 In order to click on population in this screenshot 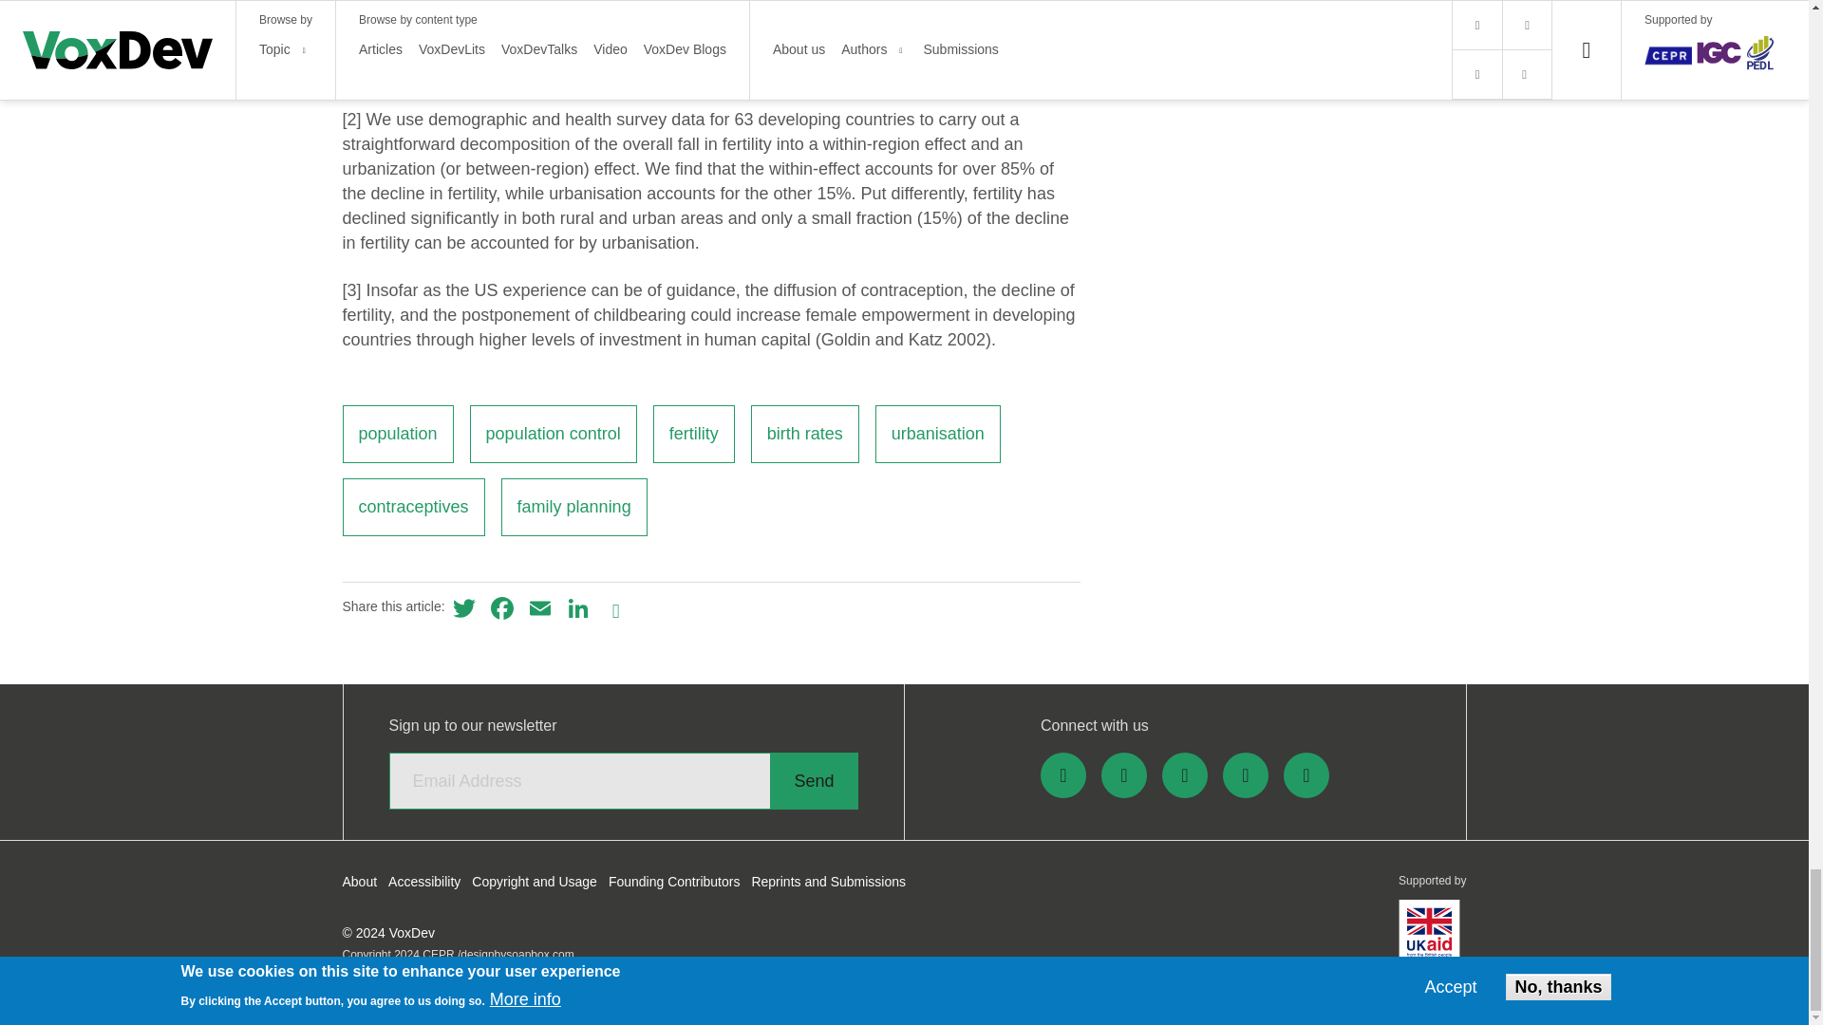, I will do `click(397, 434)`.